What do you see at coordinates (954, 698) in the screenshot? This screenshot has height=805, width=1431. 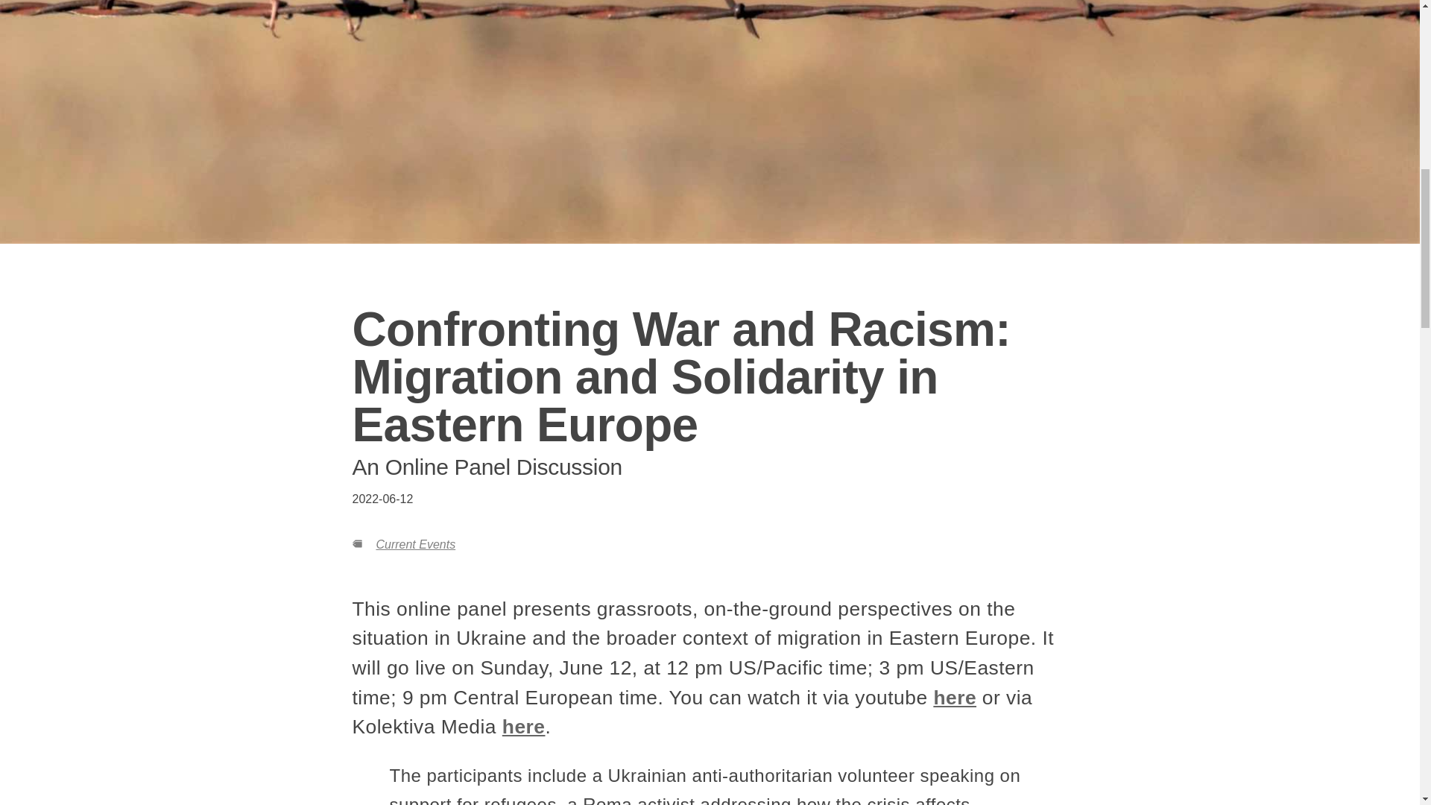 I see `here` at bounding box center [954, 698].